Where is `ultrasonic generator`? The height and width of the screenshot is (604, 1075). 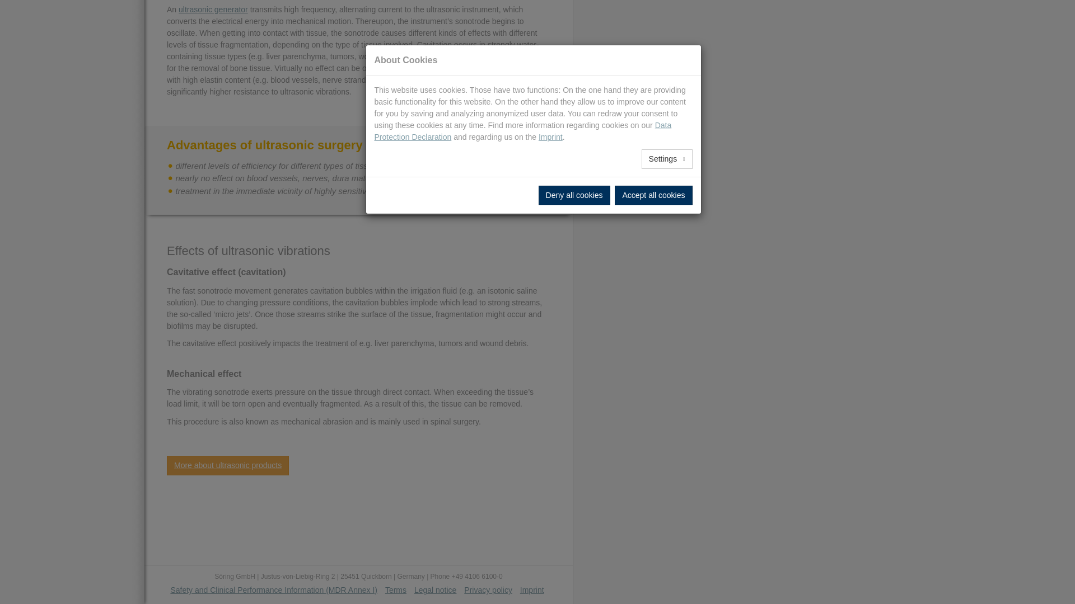 ultrasonic generator is located at coordinates (213, 9).